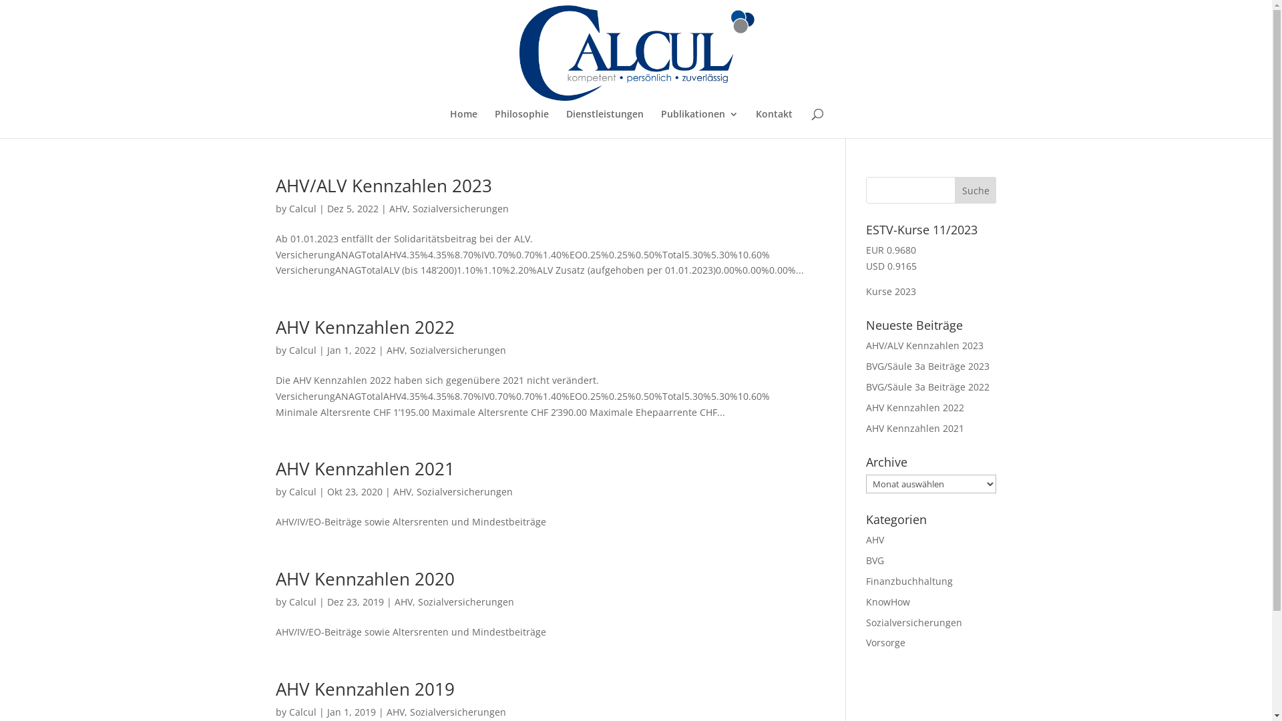 The image size is (1282, 721). What do you see at coordinates (302, 491) in the screenshot?
I see `Calcul` at bounding box center [302, 491].